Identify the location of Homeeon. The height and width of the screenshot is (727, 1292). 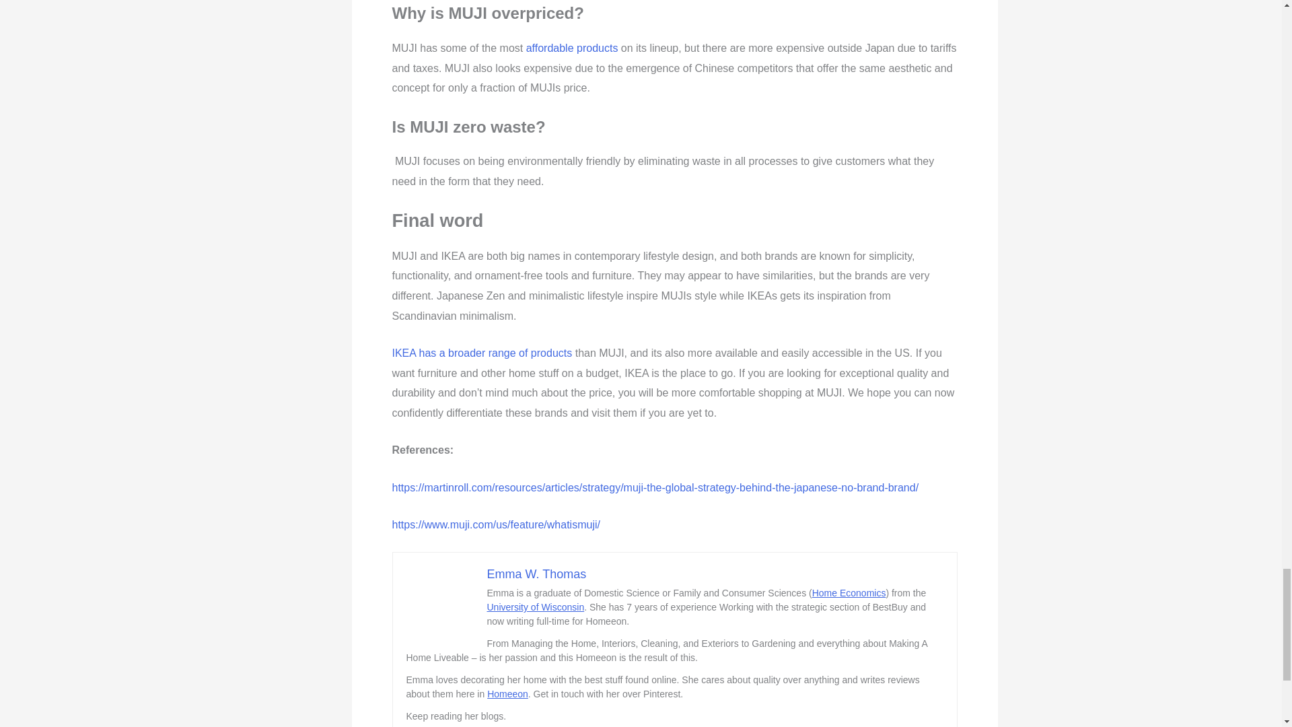
(507, 693).